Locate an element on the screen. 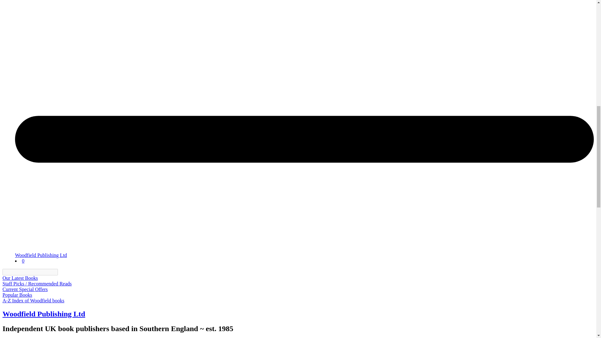 The width and height of the screenshot is (601, 338). Woodfield Publishing Ltd is located at coordinates (41, 255).